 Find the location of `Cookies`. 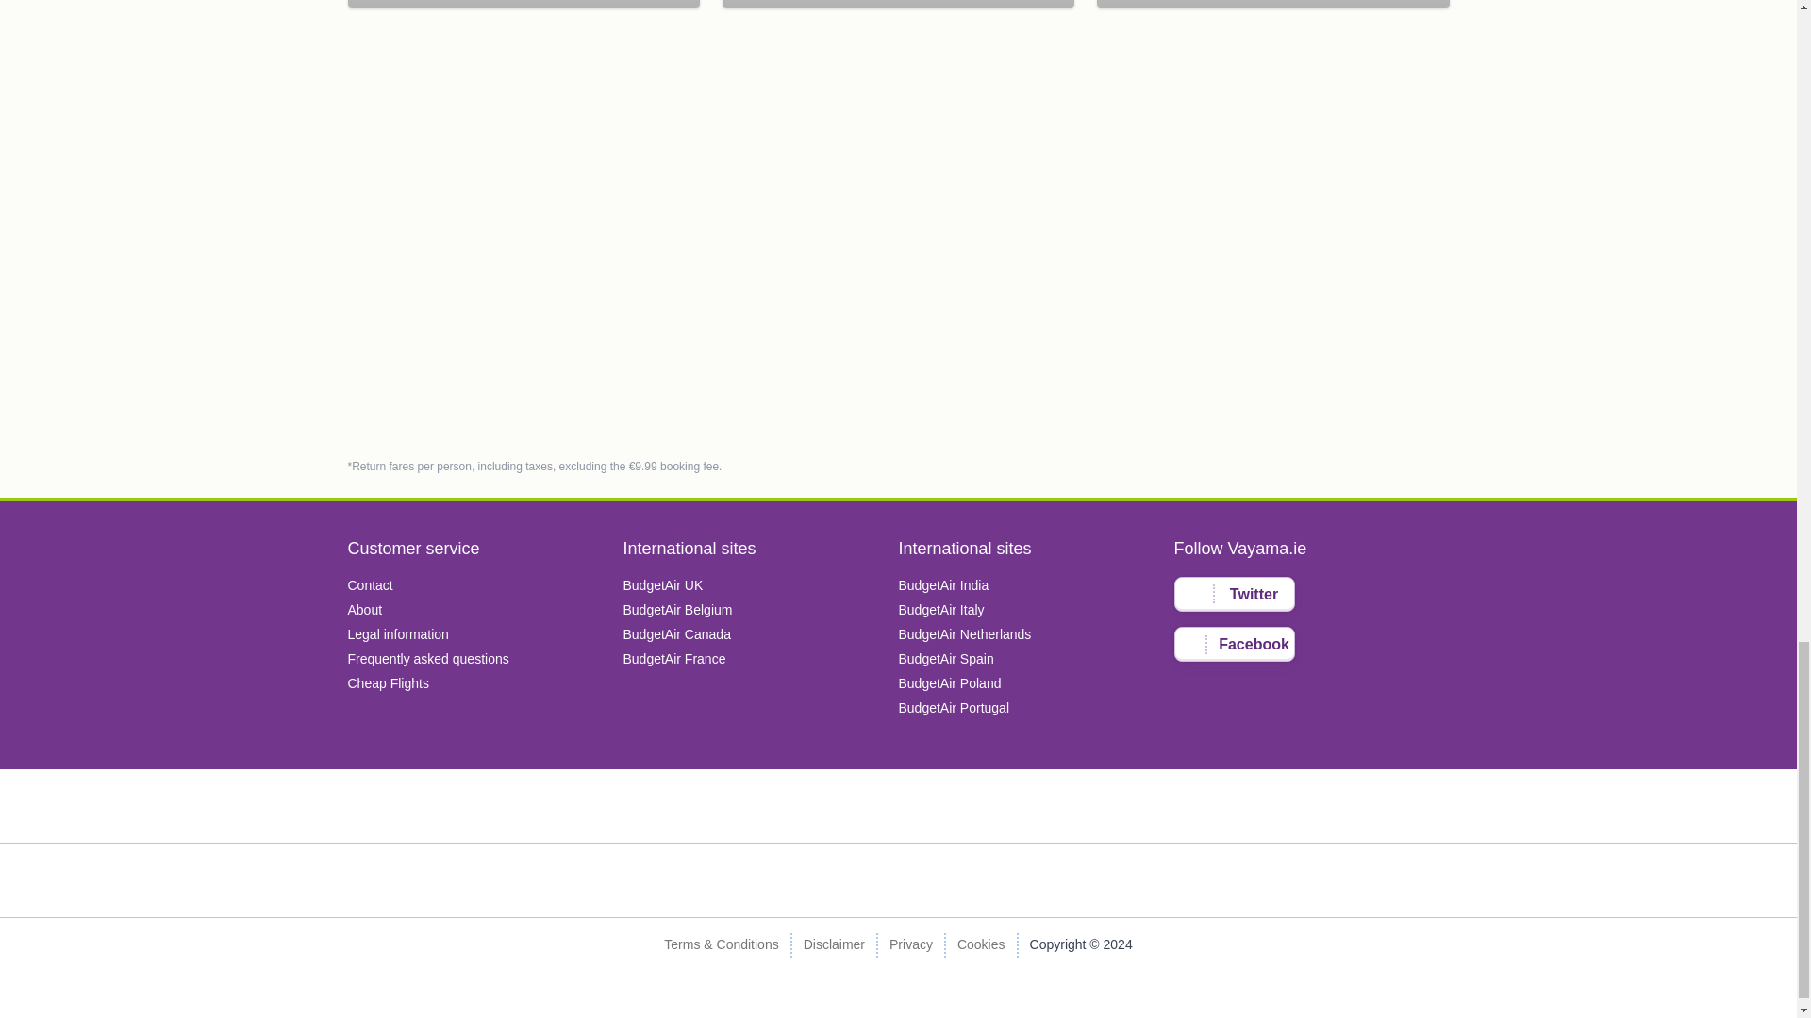

Cookies is located at coordinates (981, 945).